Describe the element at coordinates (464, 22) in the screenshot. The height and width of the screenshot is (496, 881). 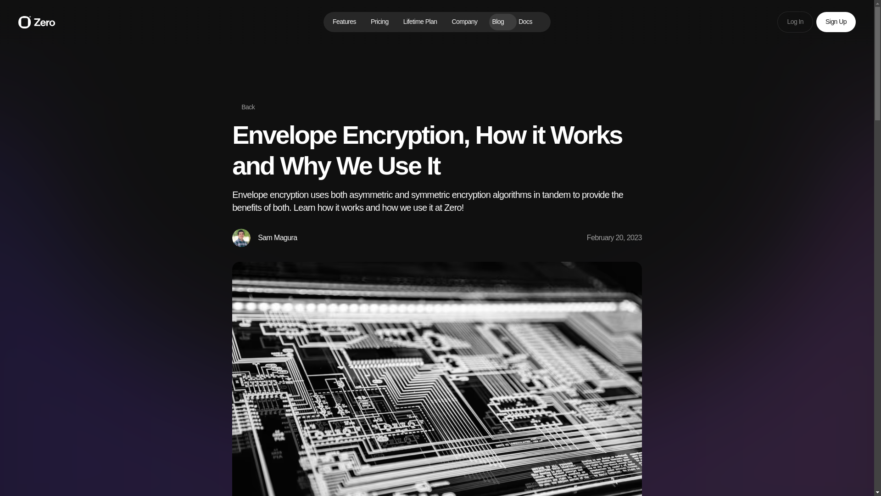
I see `Company` at that location.